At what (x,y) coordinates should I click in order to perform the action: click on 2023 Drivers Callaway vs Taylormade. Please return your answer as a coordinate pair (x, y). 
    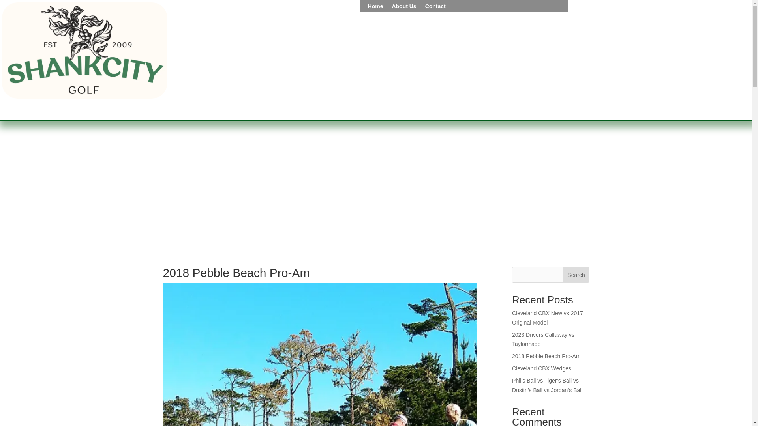
    Looking at the image, I should click on (543, 340).